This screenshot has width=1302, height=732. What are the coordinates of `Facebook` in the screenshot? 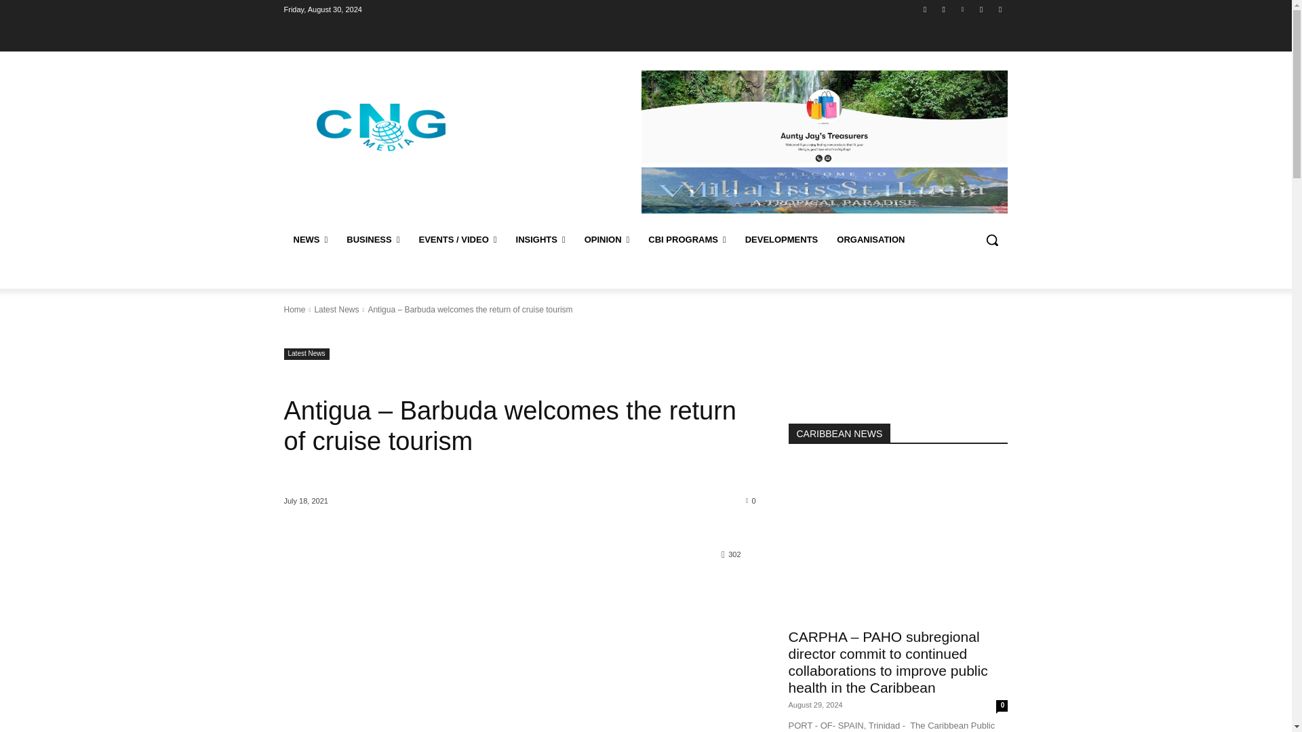 It's located at (925, 9).